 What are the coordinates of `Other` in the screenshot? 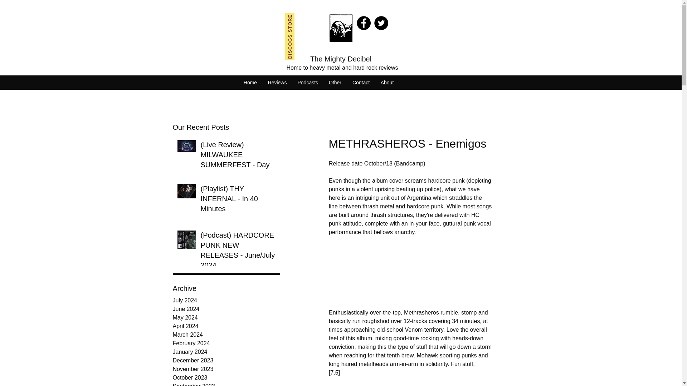 It's located at (335, 83).